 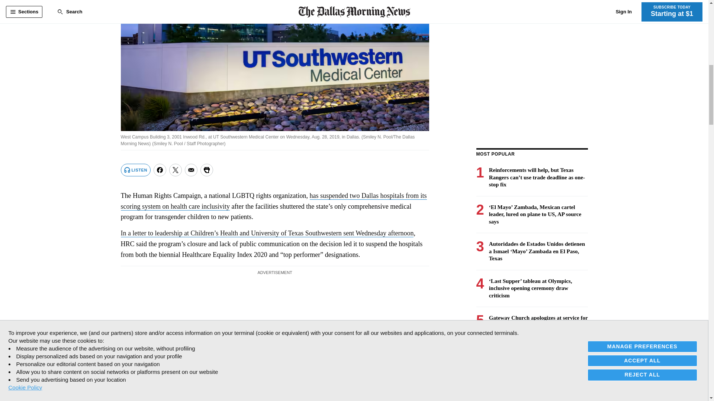 I want to click on Share on Twitter, so click(x=176, y=170).